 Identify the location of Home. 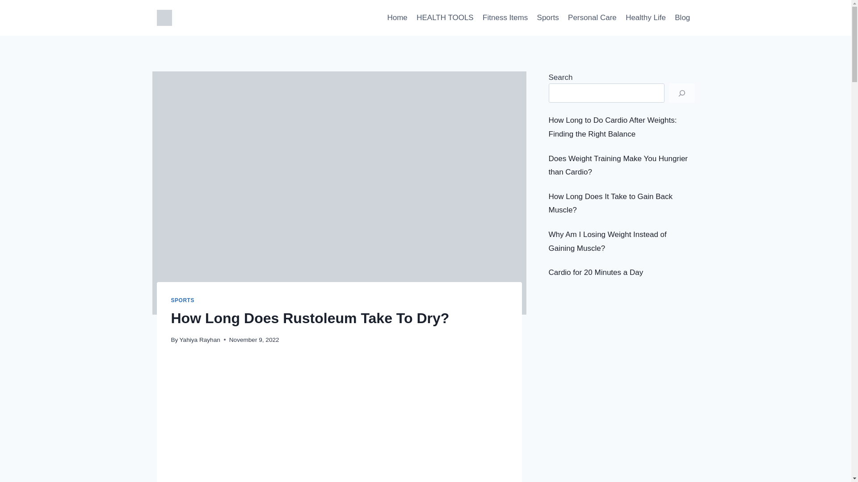
(397, 18).